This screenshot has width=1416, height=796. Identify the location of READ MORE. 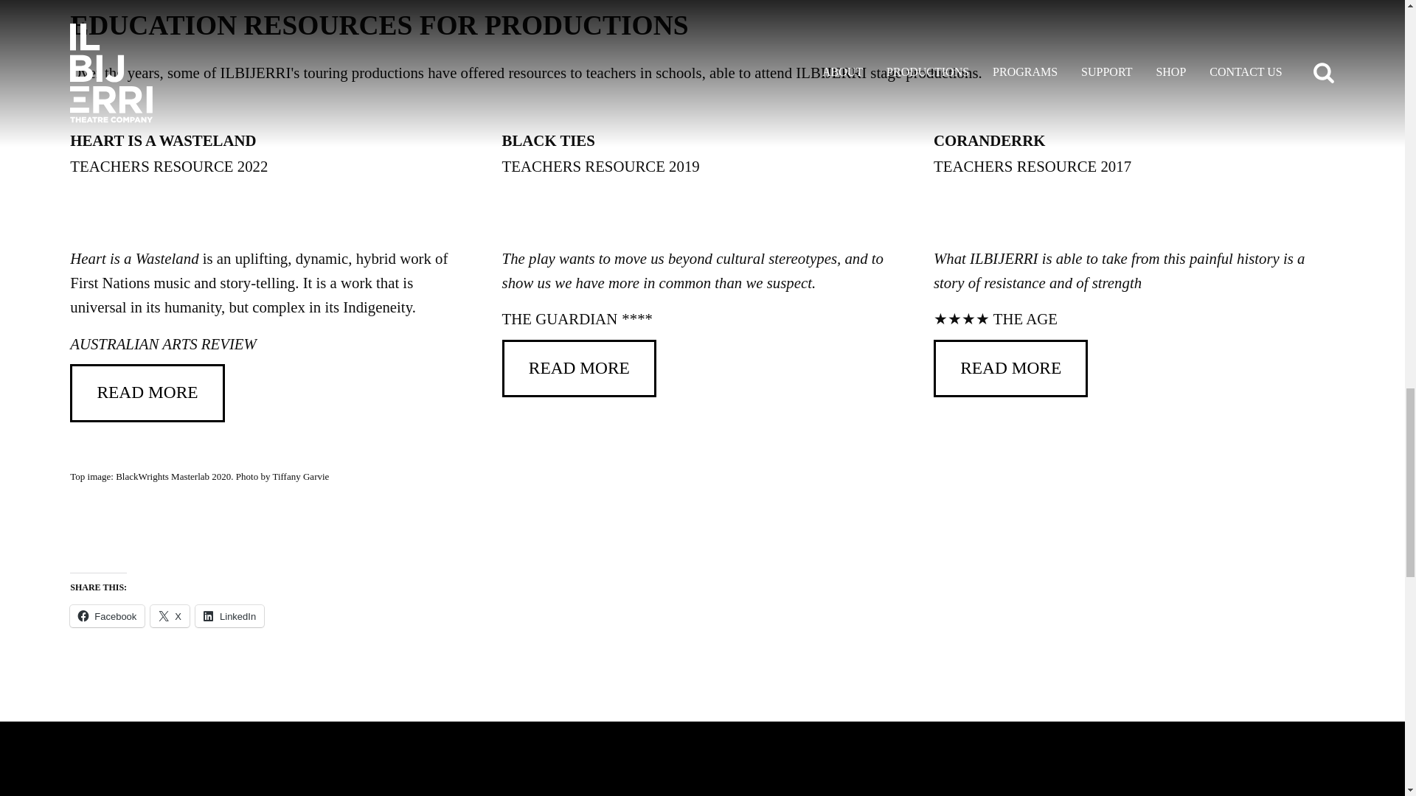
(580, 369).